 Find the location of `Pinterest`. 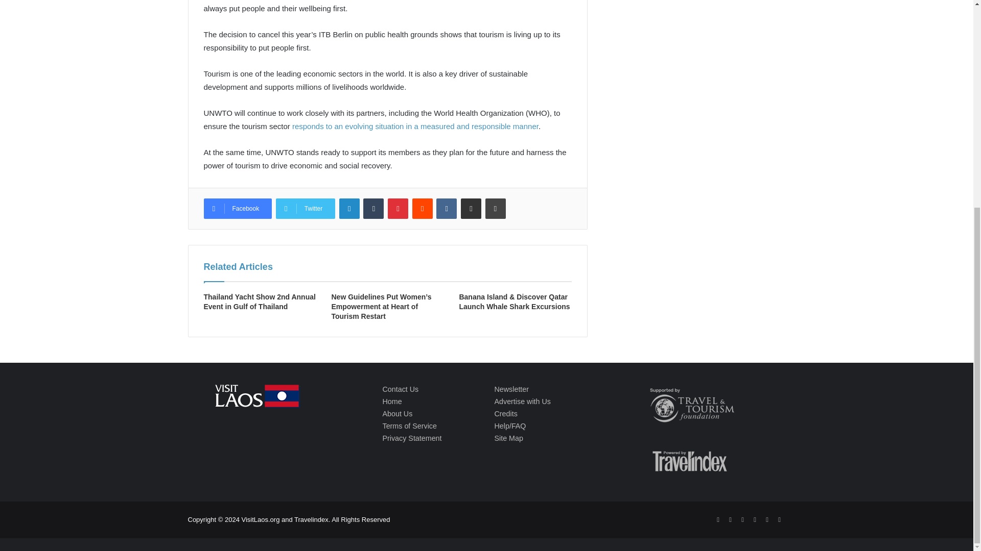

Pinterest is located at coordinates (398, 208).